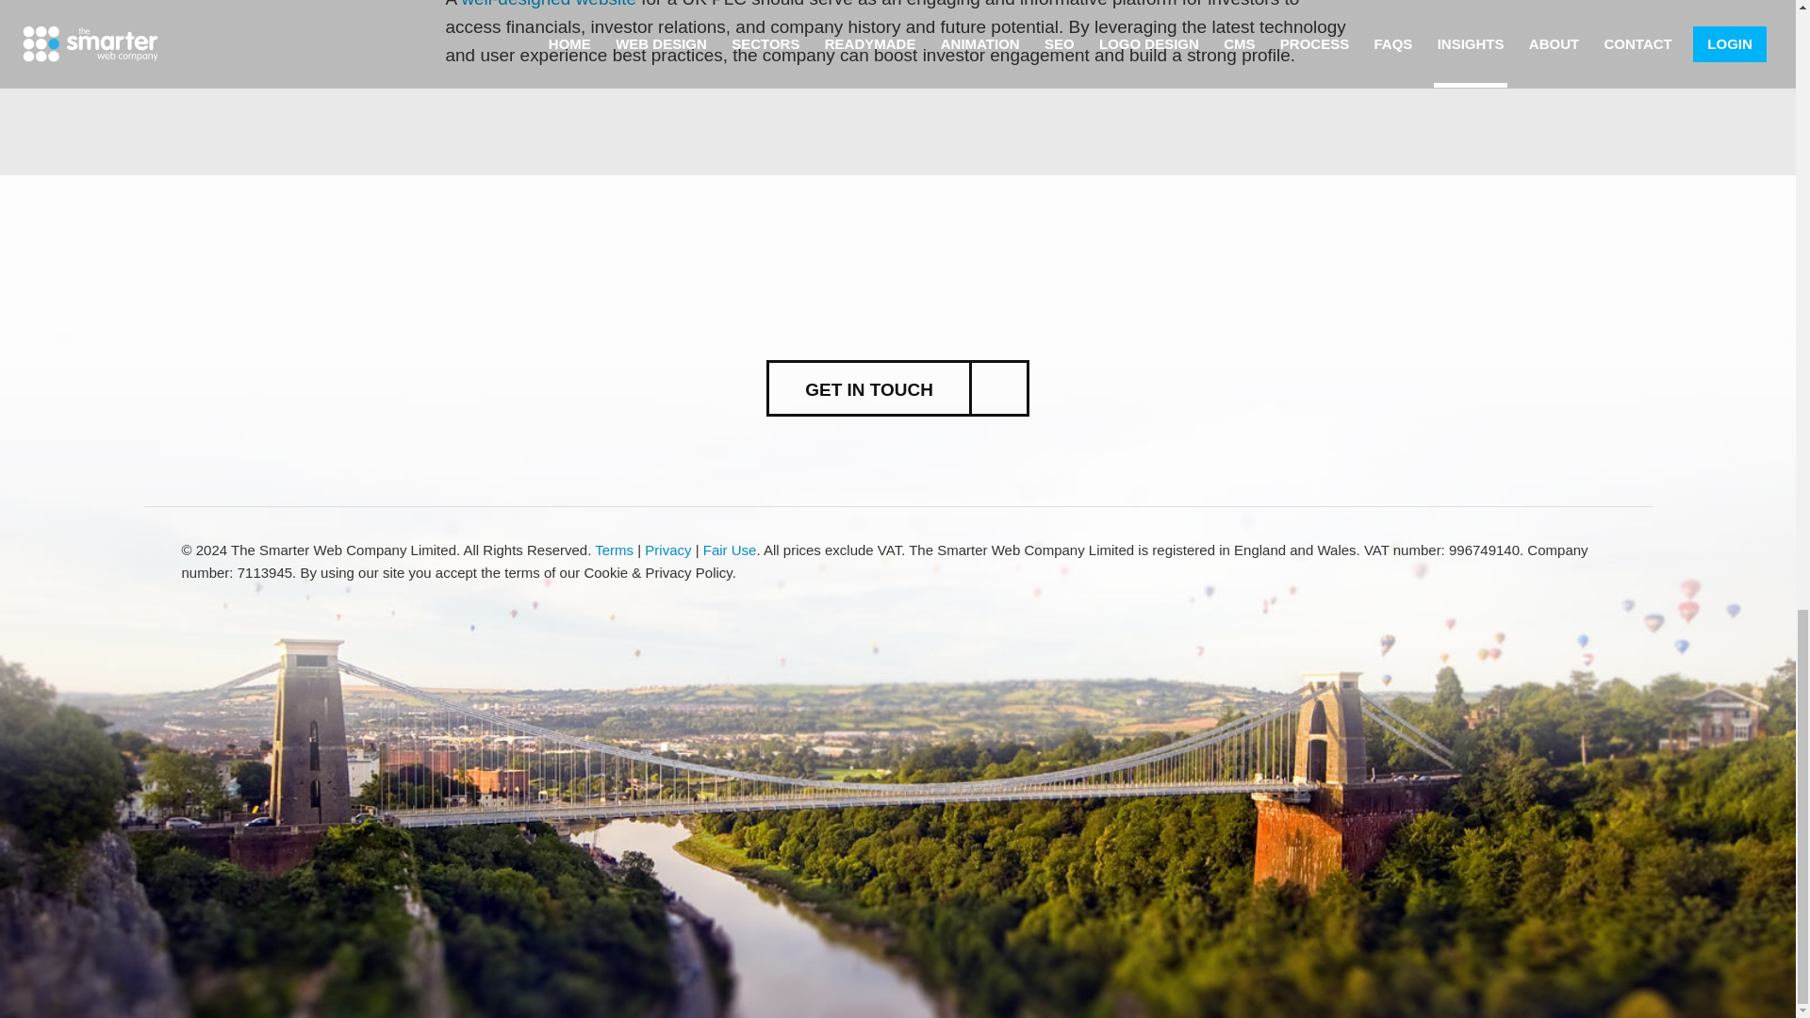 The image size is (1810, 1018). What do you see at coordinates (667, 549) in the screenshot?
I see `Privacy` at bounding box center [667, 549].